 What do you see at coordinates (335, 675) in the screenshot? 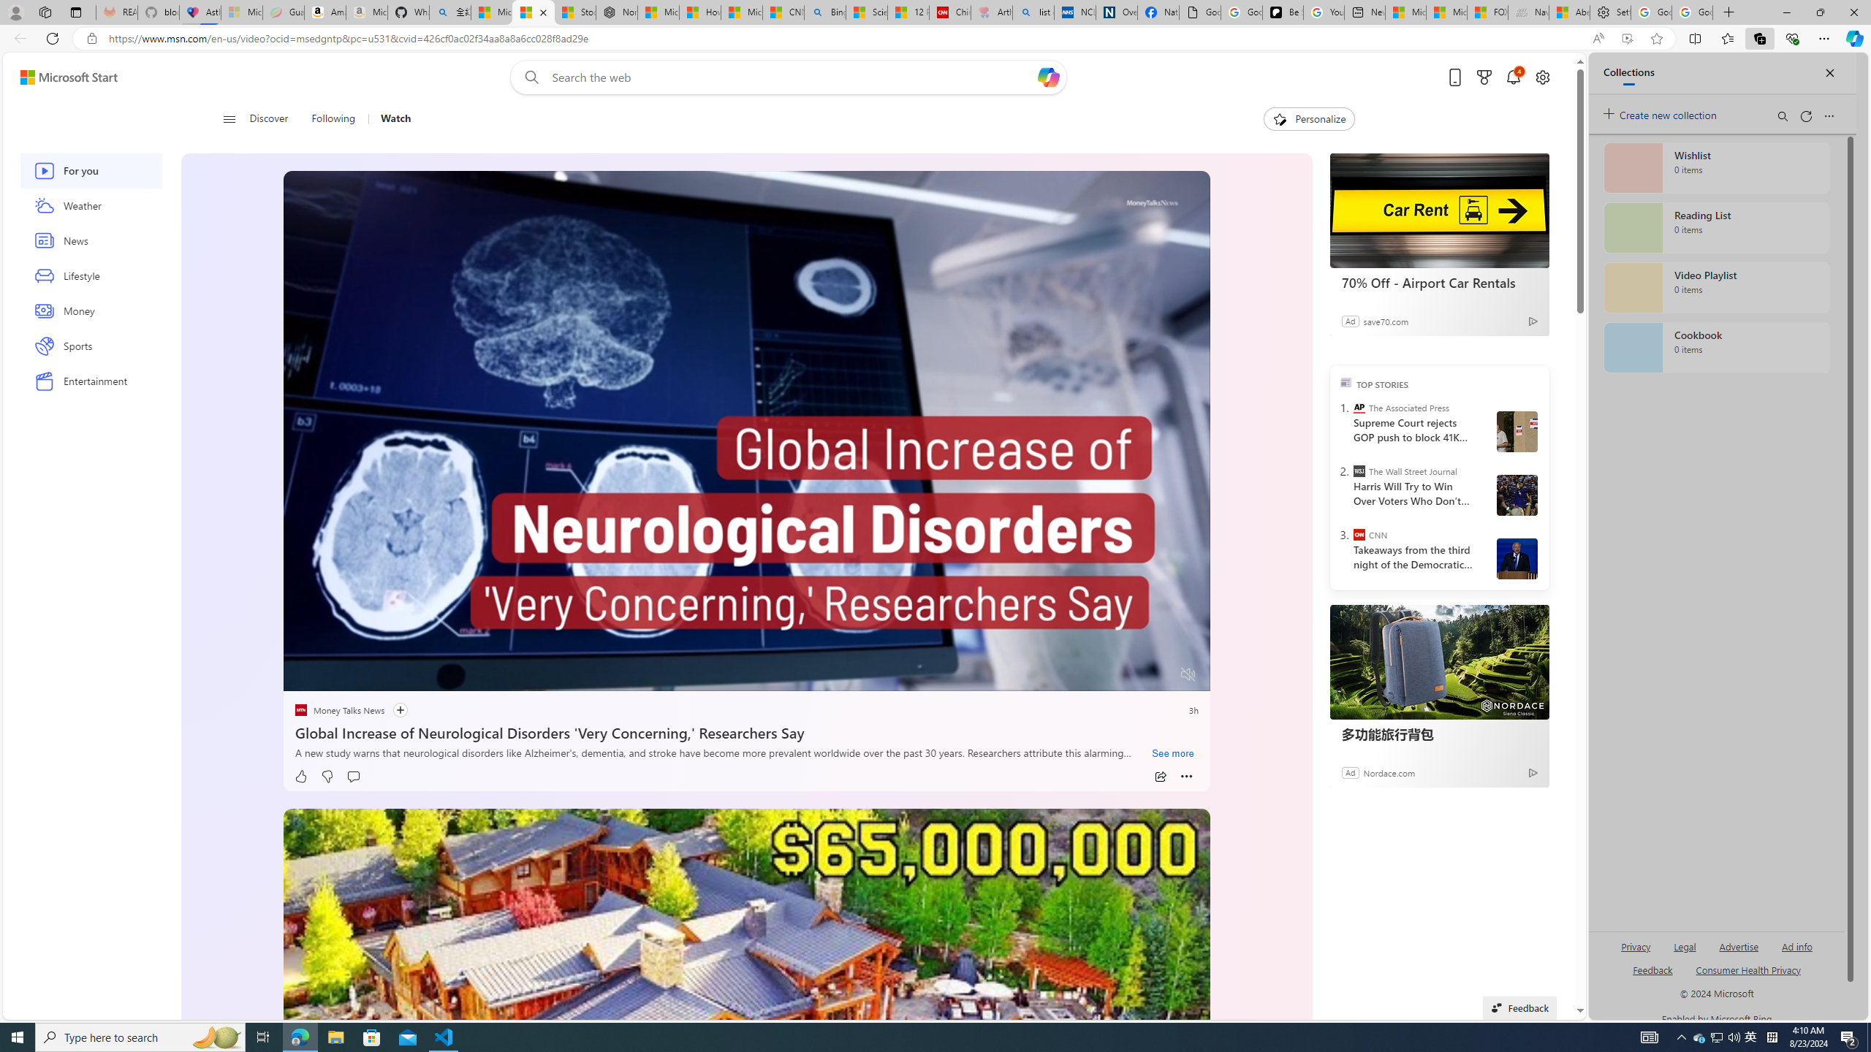
I see `Seek Back` at bounding box center [335, 675].